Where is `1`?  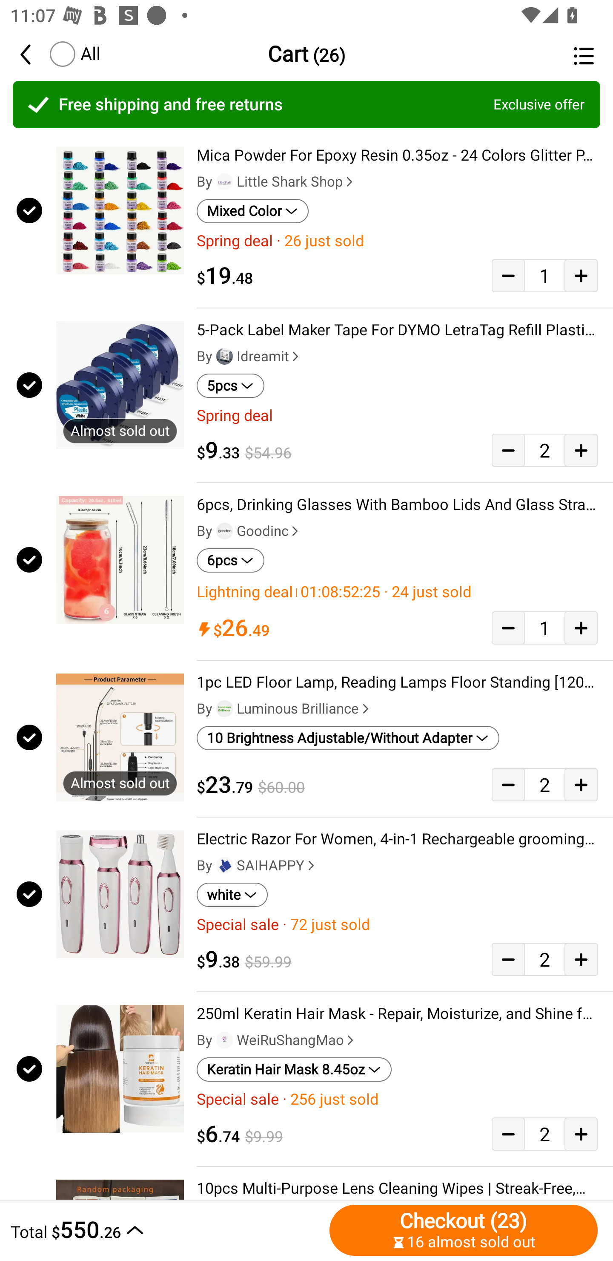 1 is located at coordinates (544, 628).